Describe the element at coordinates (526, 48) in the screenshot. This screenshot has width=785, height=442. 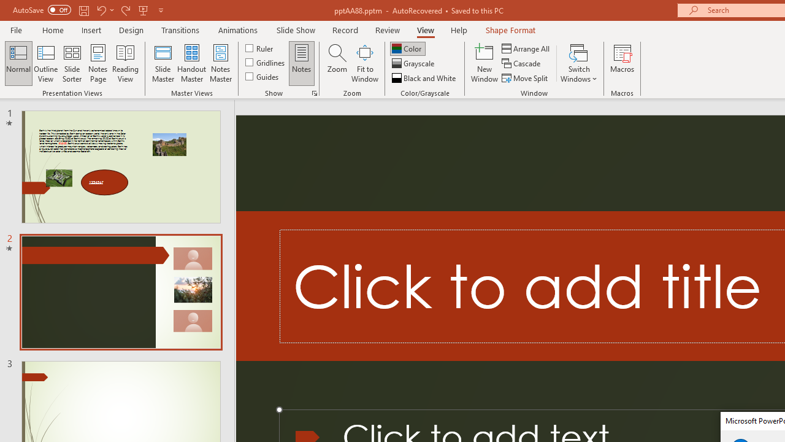
I see `Arrange All` at that location.